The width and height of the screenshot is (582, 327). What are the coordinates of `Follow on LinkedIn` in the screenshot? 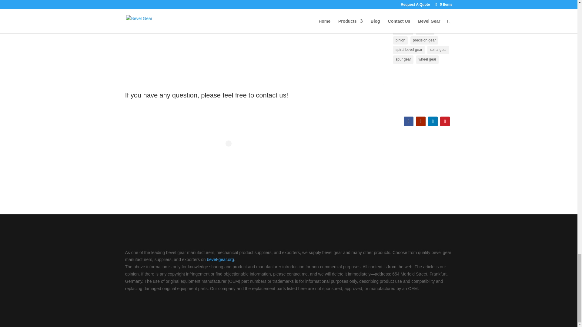 It's located at (433, 121).